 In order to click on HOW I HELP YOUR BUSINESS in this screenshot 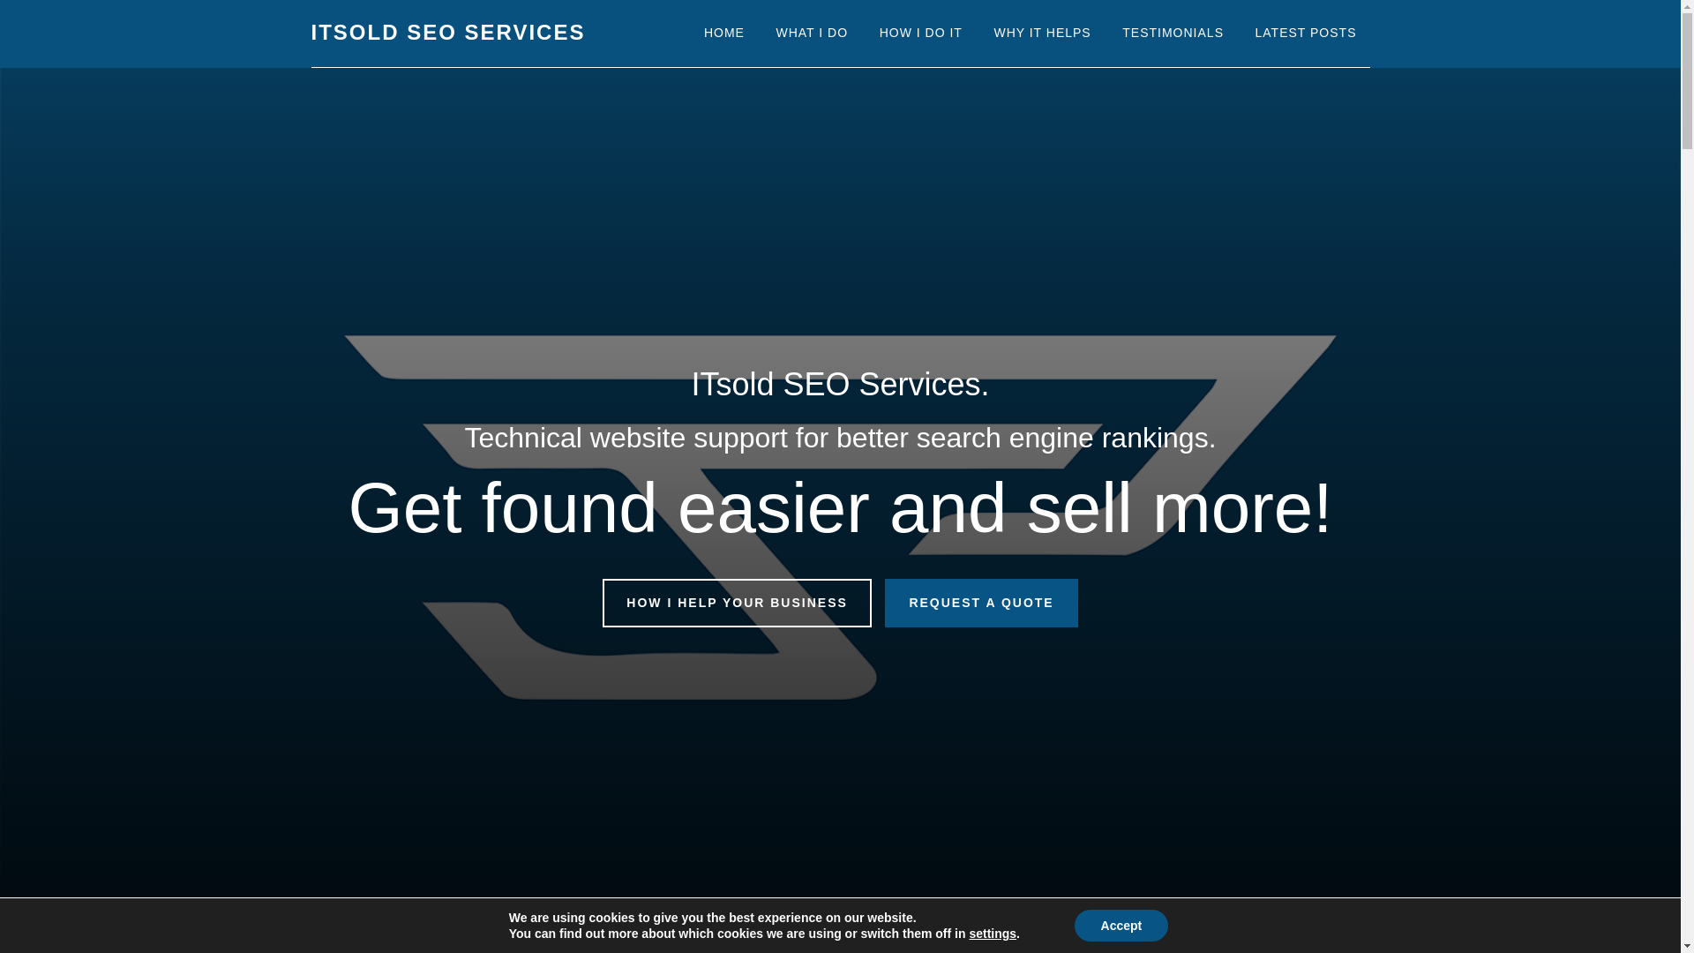, I will do `click(738, 602)`.